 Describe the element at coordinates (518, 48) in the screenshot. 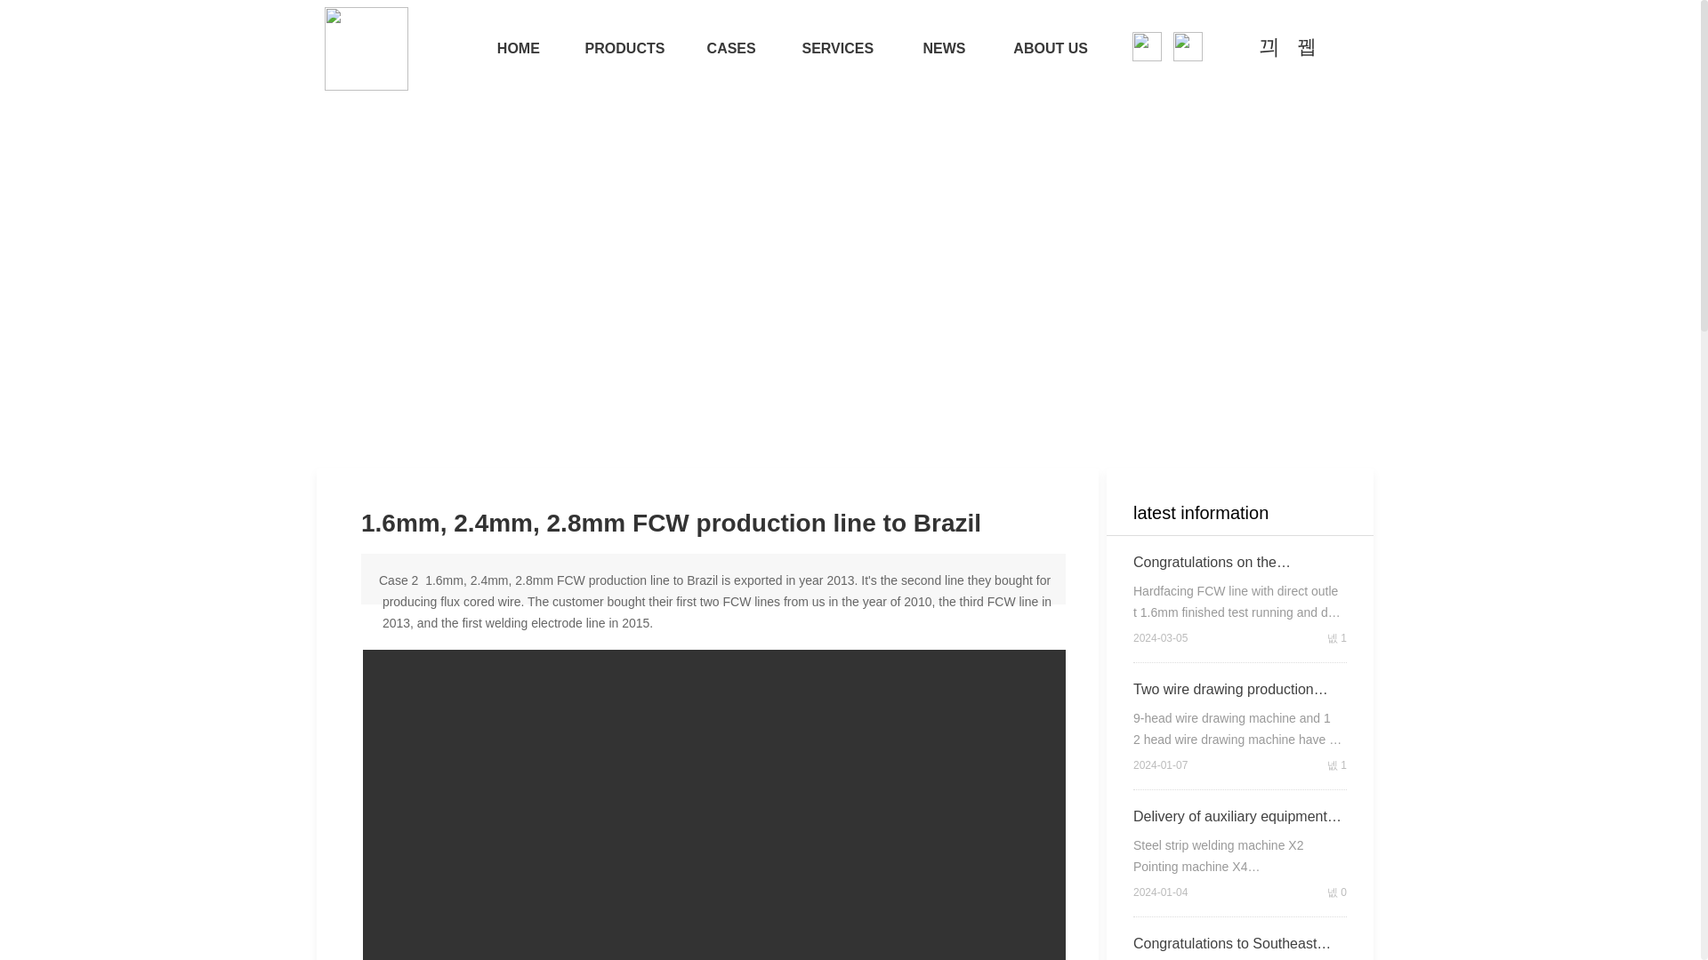

I see `HOME` at that location.